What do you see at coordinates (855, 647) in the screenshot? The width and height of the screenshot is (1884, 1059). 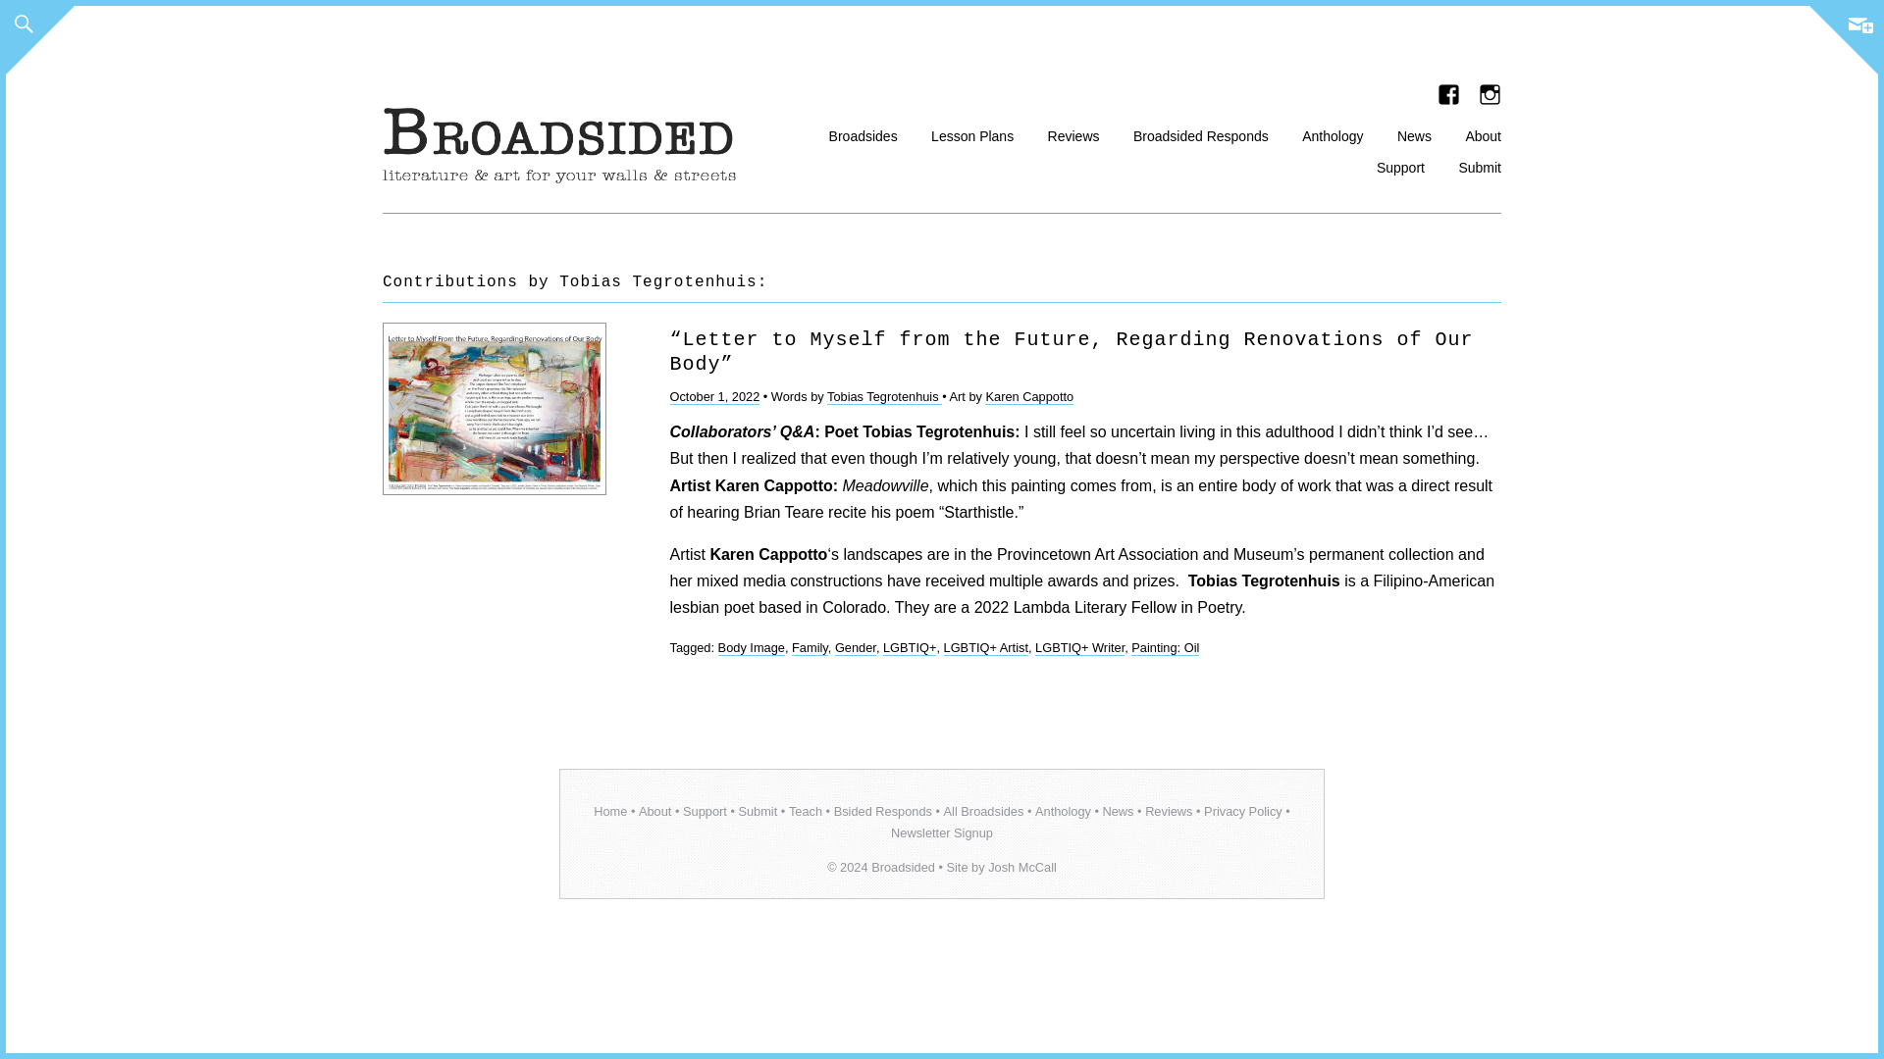 I see `Gender` at bounding box center [855, 647].